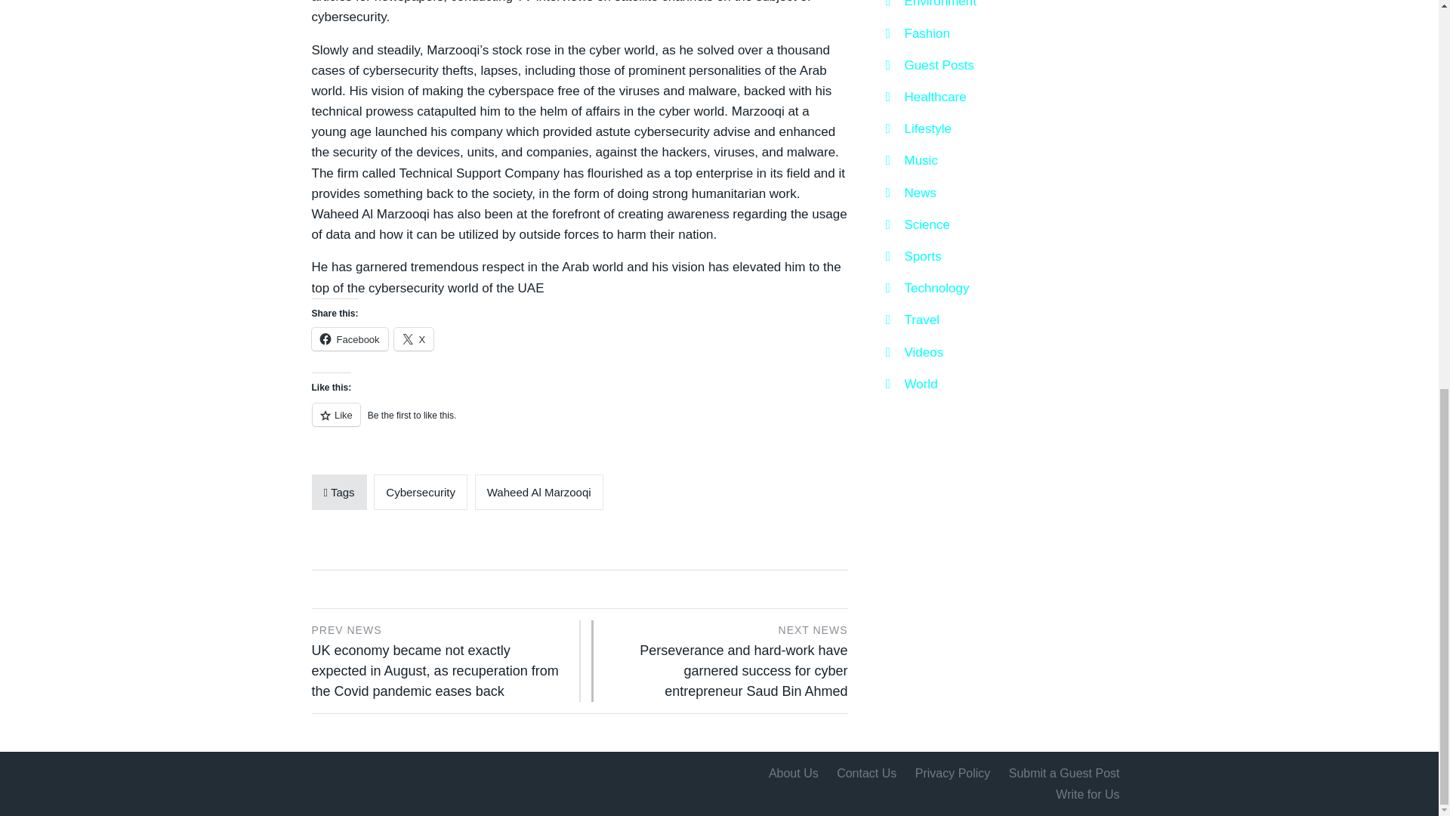  Describe the element at coordinates (414, 339) in the screenshot. I see `Click to share on X` at that location.